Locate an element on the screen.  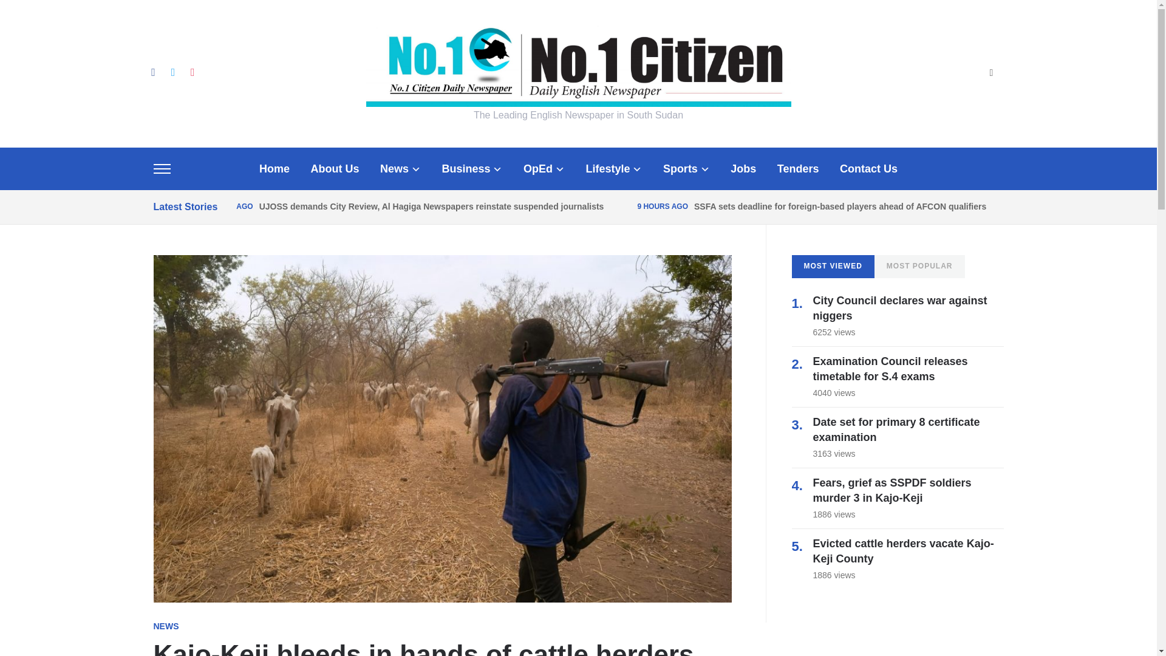
twitter is located at coordinates (172, 72).